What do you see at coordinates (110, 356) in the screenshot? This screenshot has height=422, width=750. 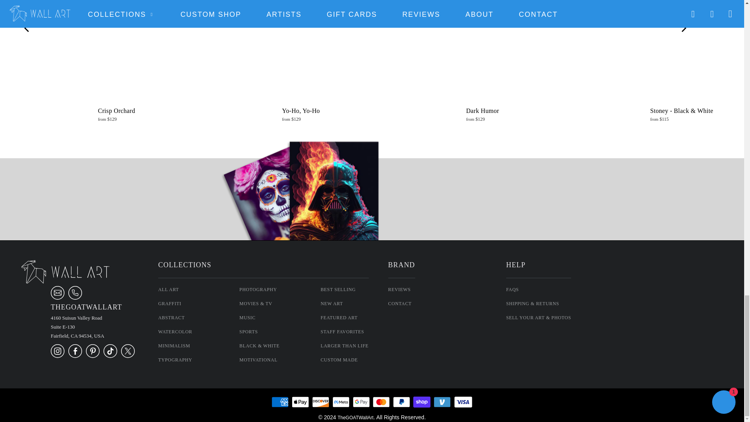 I see `TheGOATWallArt on TikTok` at bounding box center [110, 356].